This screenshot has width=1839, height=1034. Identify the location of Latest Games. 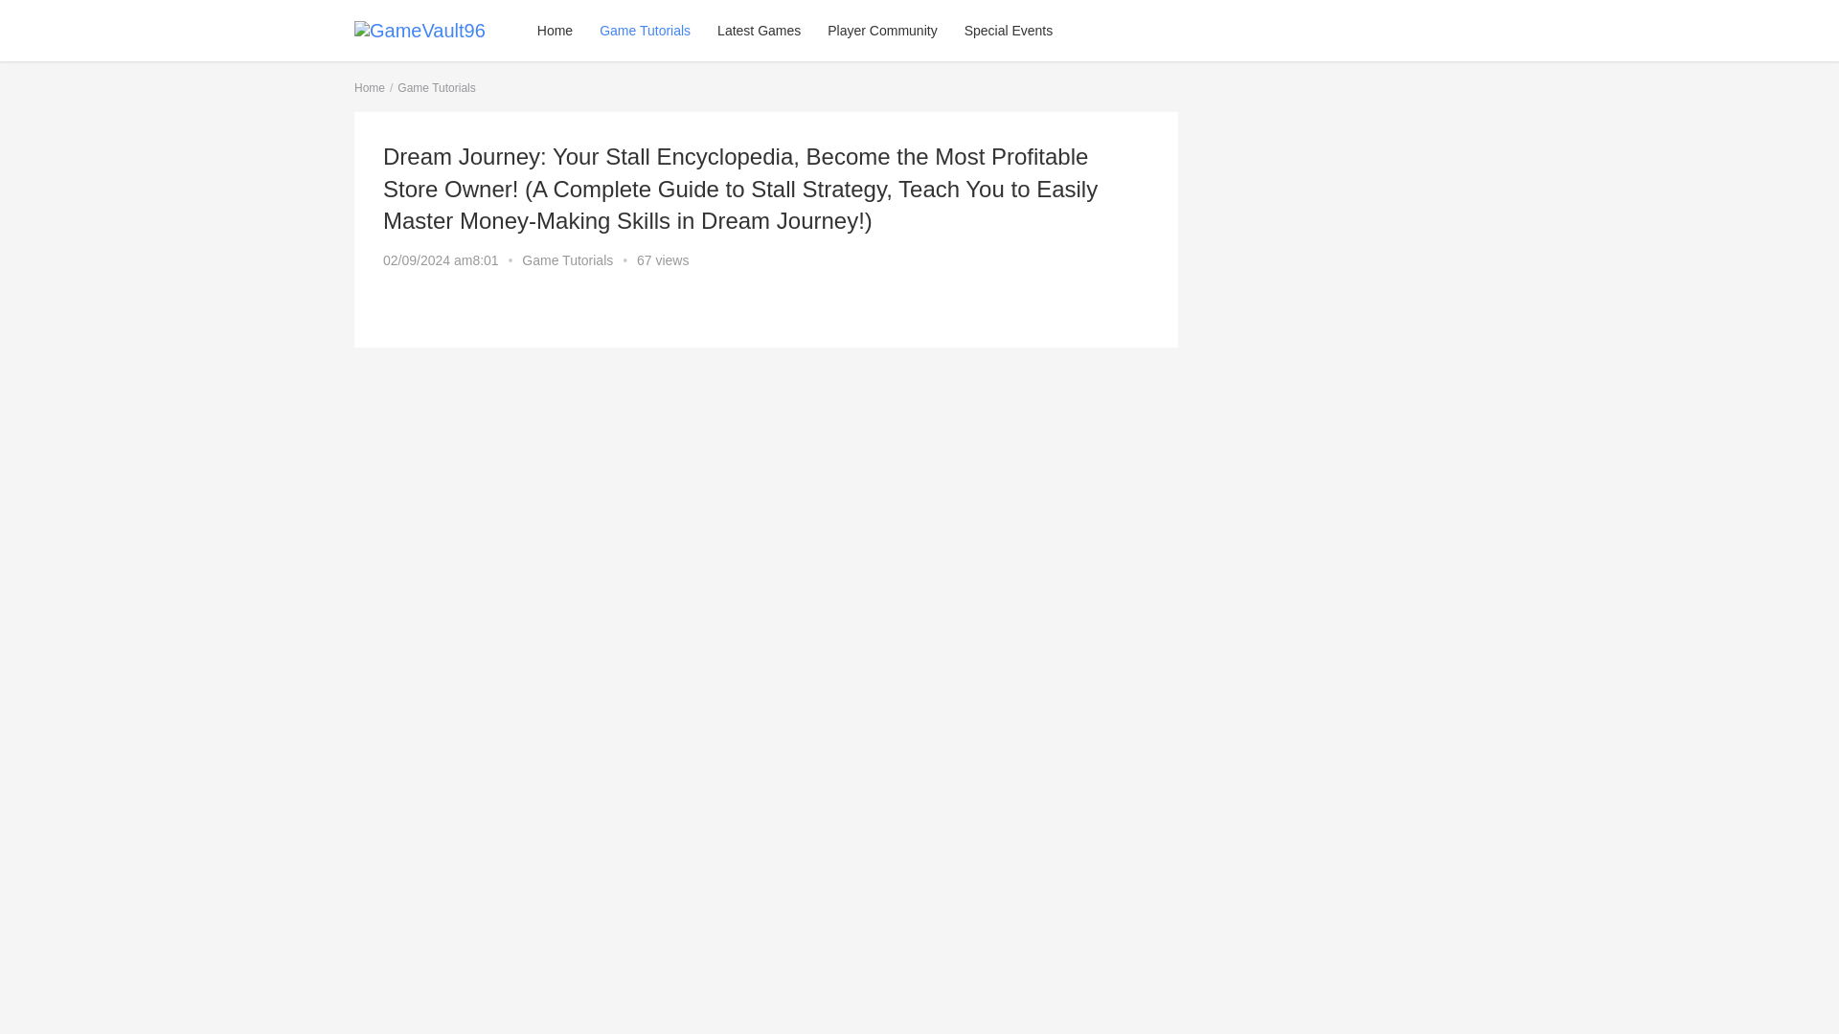
(759, 31).